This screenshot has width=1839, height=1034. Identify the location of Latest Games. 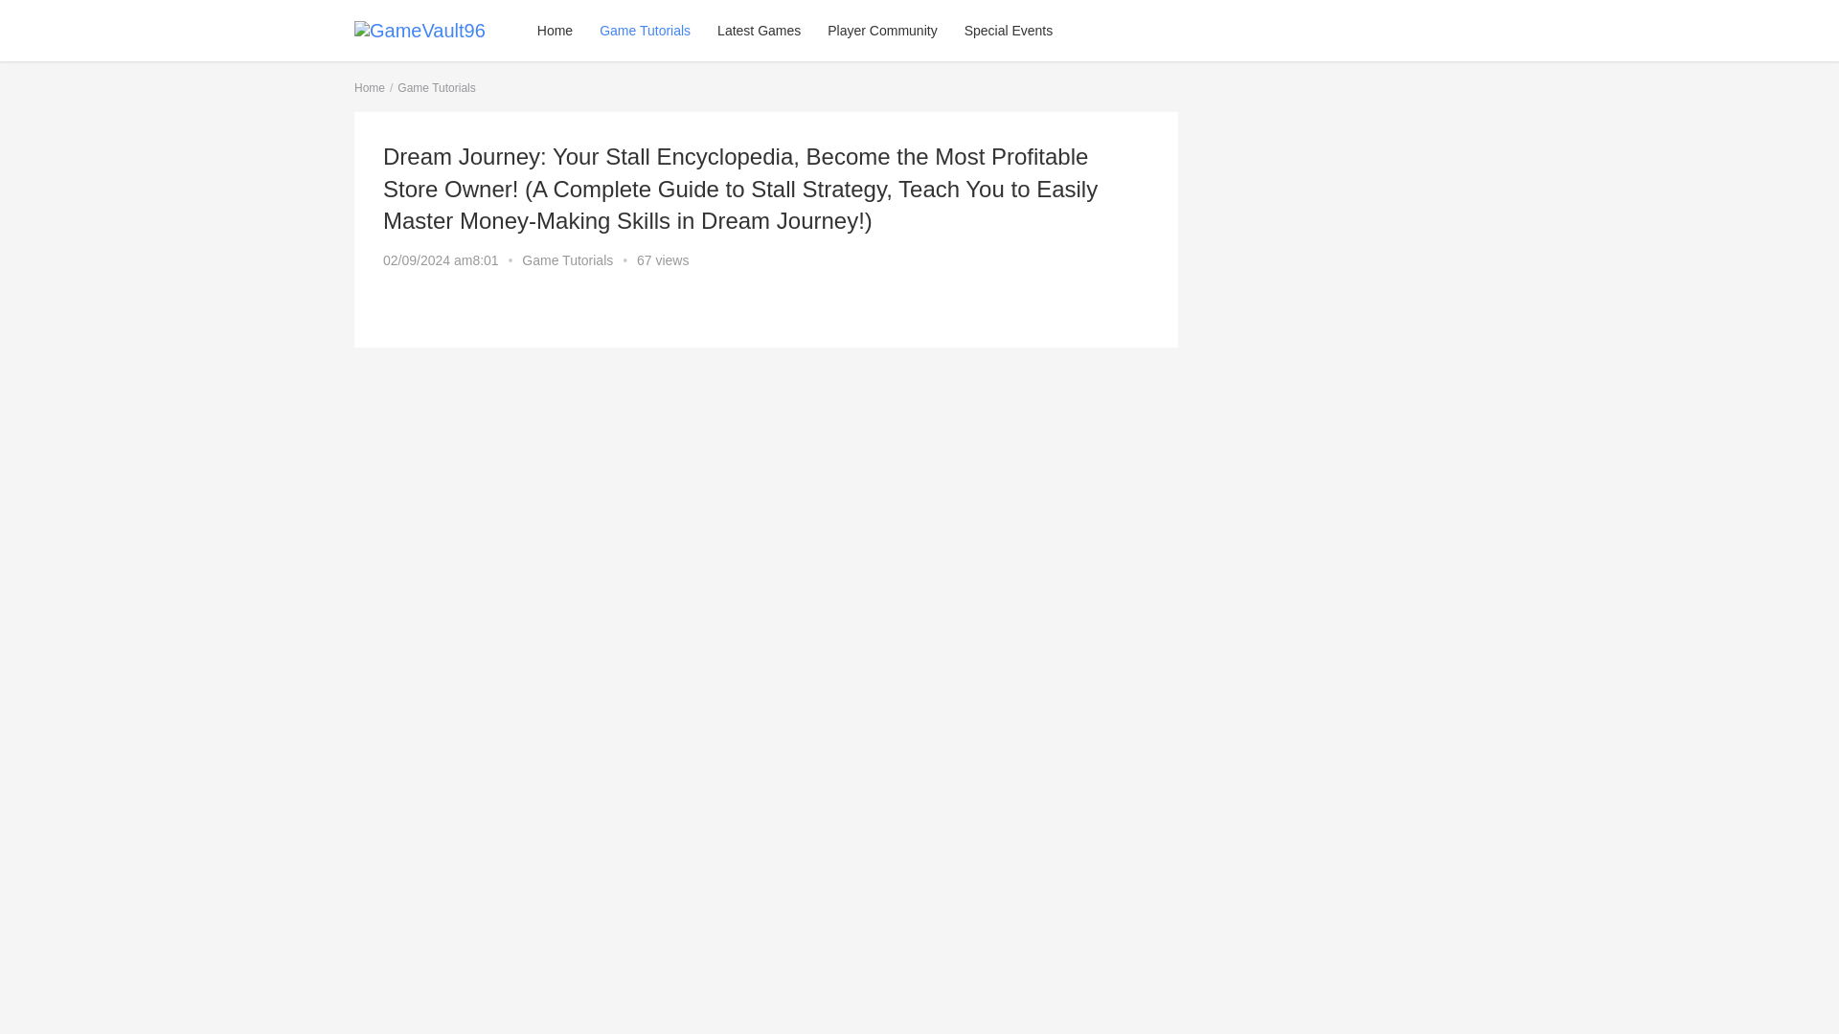
(759, 31).